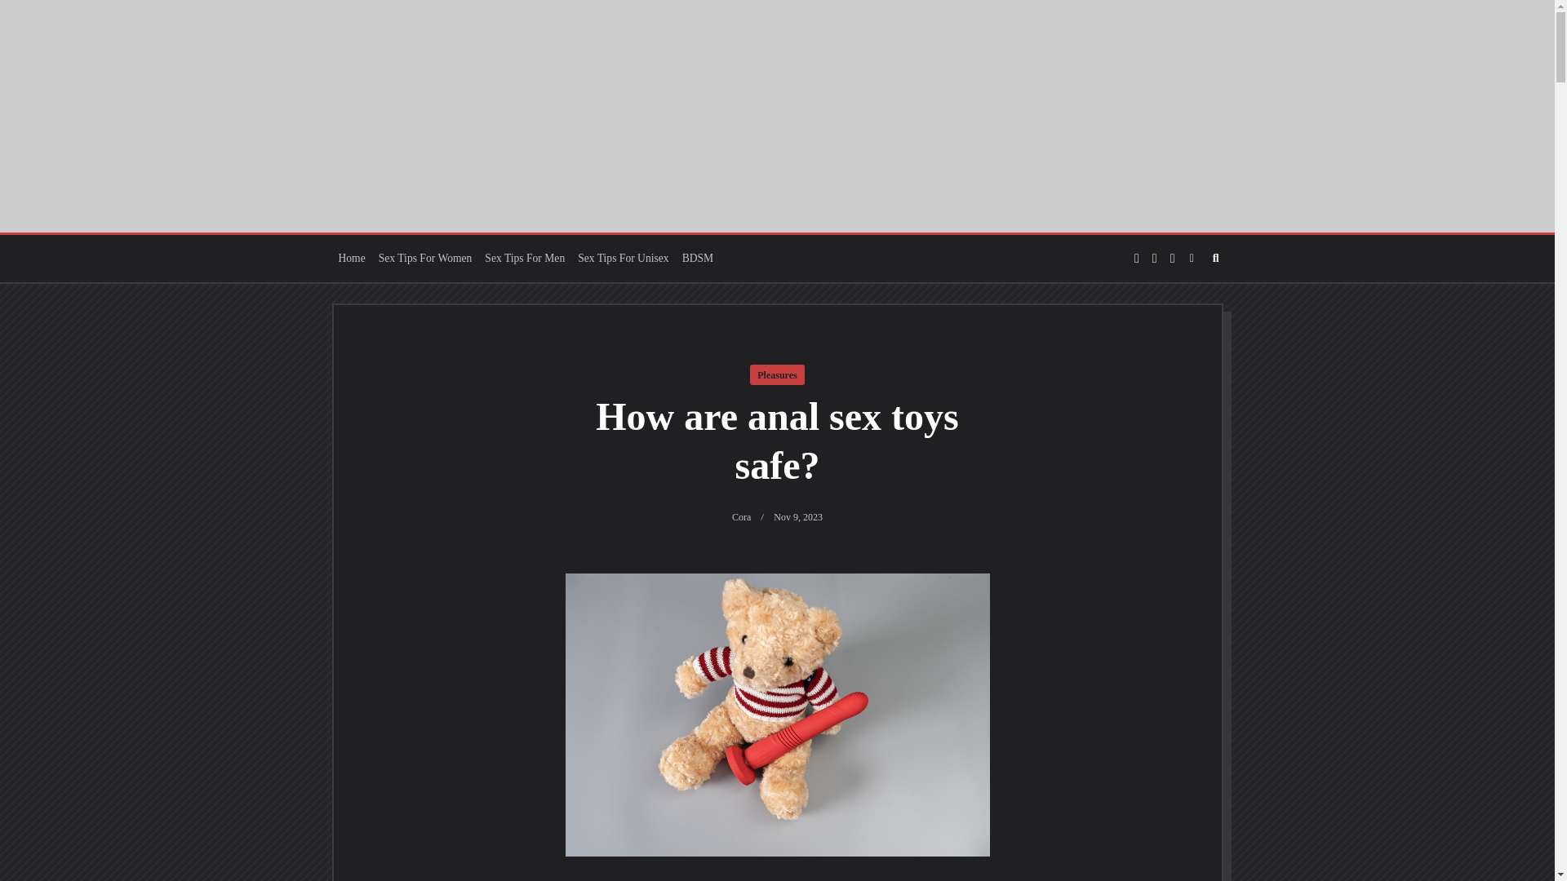 The image size is (1567, 881). What do you see at coordinates (524, 258) in the screenshot?
I see `Sex Tips For Men` at bounding box center [524, 258].